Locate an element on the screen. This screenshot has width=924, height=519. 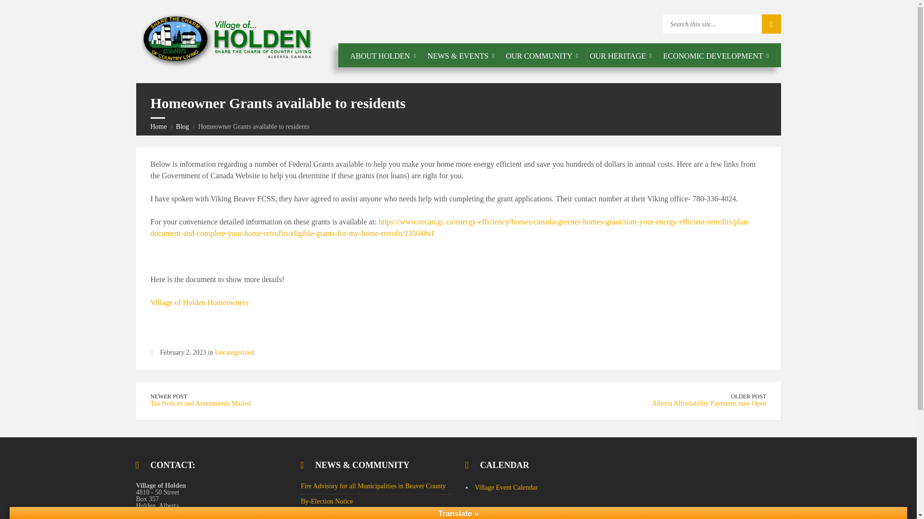
ECONOMIC DEVELOPMENT is located at coordinates (716, 56).